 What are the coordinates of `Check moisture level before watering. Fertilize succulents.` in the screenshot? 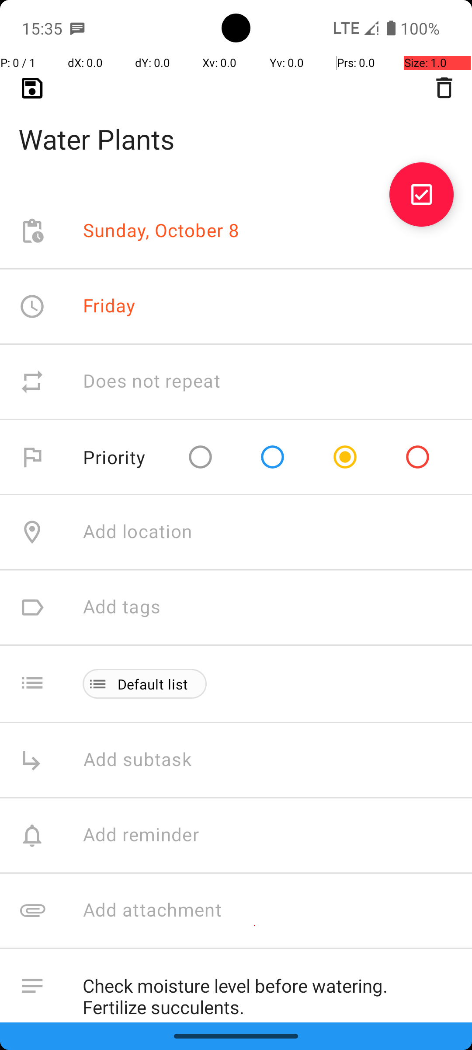 It's located at (268, 992).